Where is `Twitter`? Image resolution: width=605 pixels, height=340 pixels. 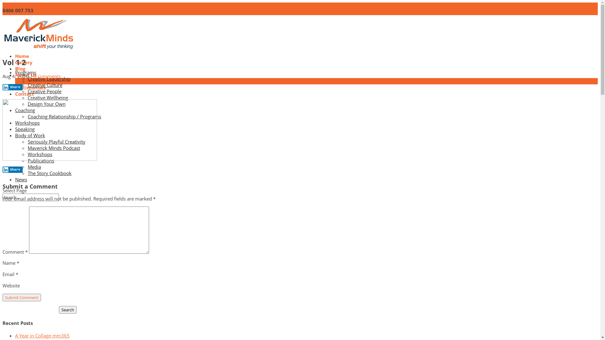
Twitter is located at coordinates (24, 45).